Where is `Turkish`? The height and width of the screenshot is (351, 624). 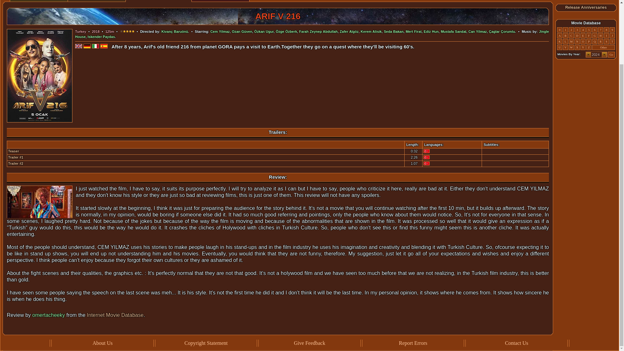 Turkish is located at coordinates (426, 163).